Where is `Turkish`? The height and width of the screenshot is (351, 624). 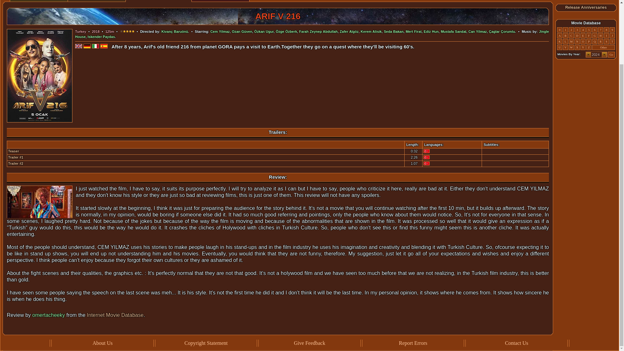 Turkish is located at coordinates (426, 163).